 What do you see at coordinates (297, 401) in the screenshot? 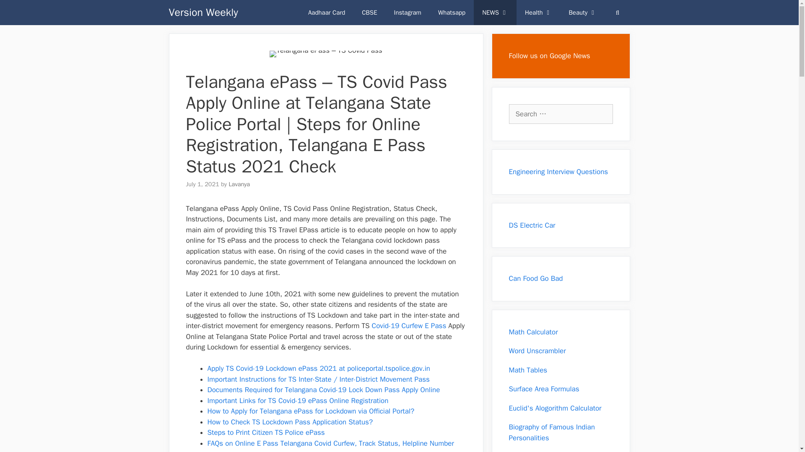
I see `Important Links for TS Covid-19 ePass Online Registration` at bounding box center [297, 401].